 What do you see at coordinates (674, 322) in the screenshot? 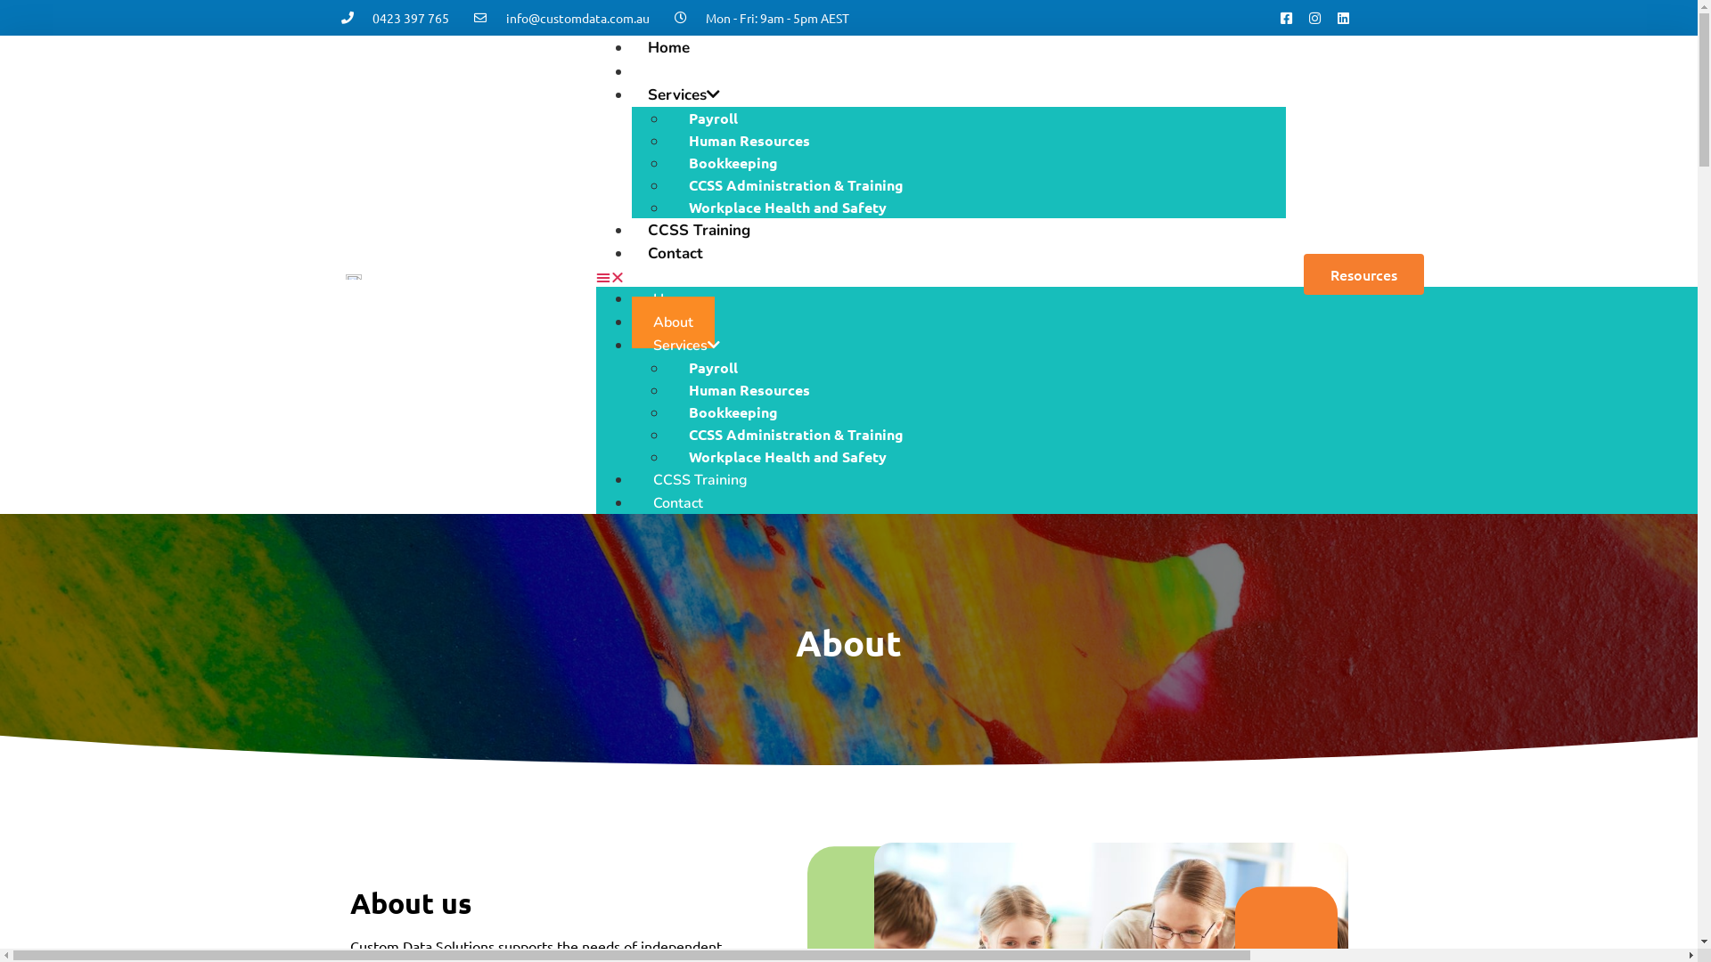
I see `About` at bounding box center [674, 322].